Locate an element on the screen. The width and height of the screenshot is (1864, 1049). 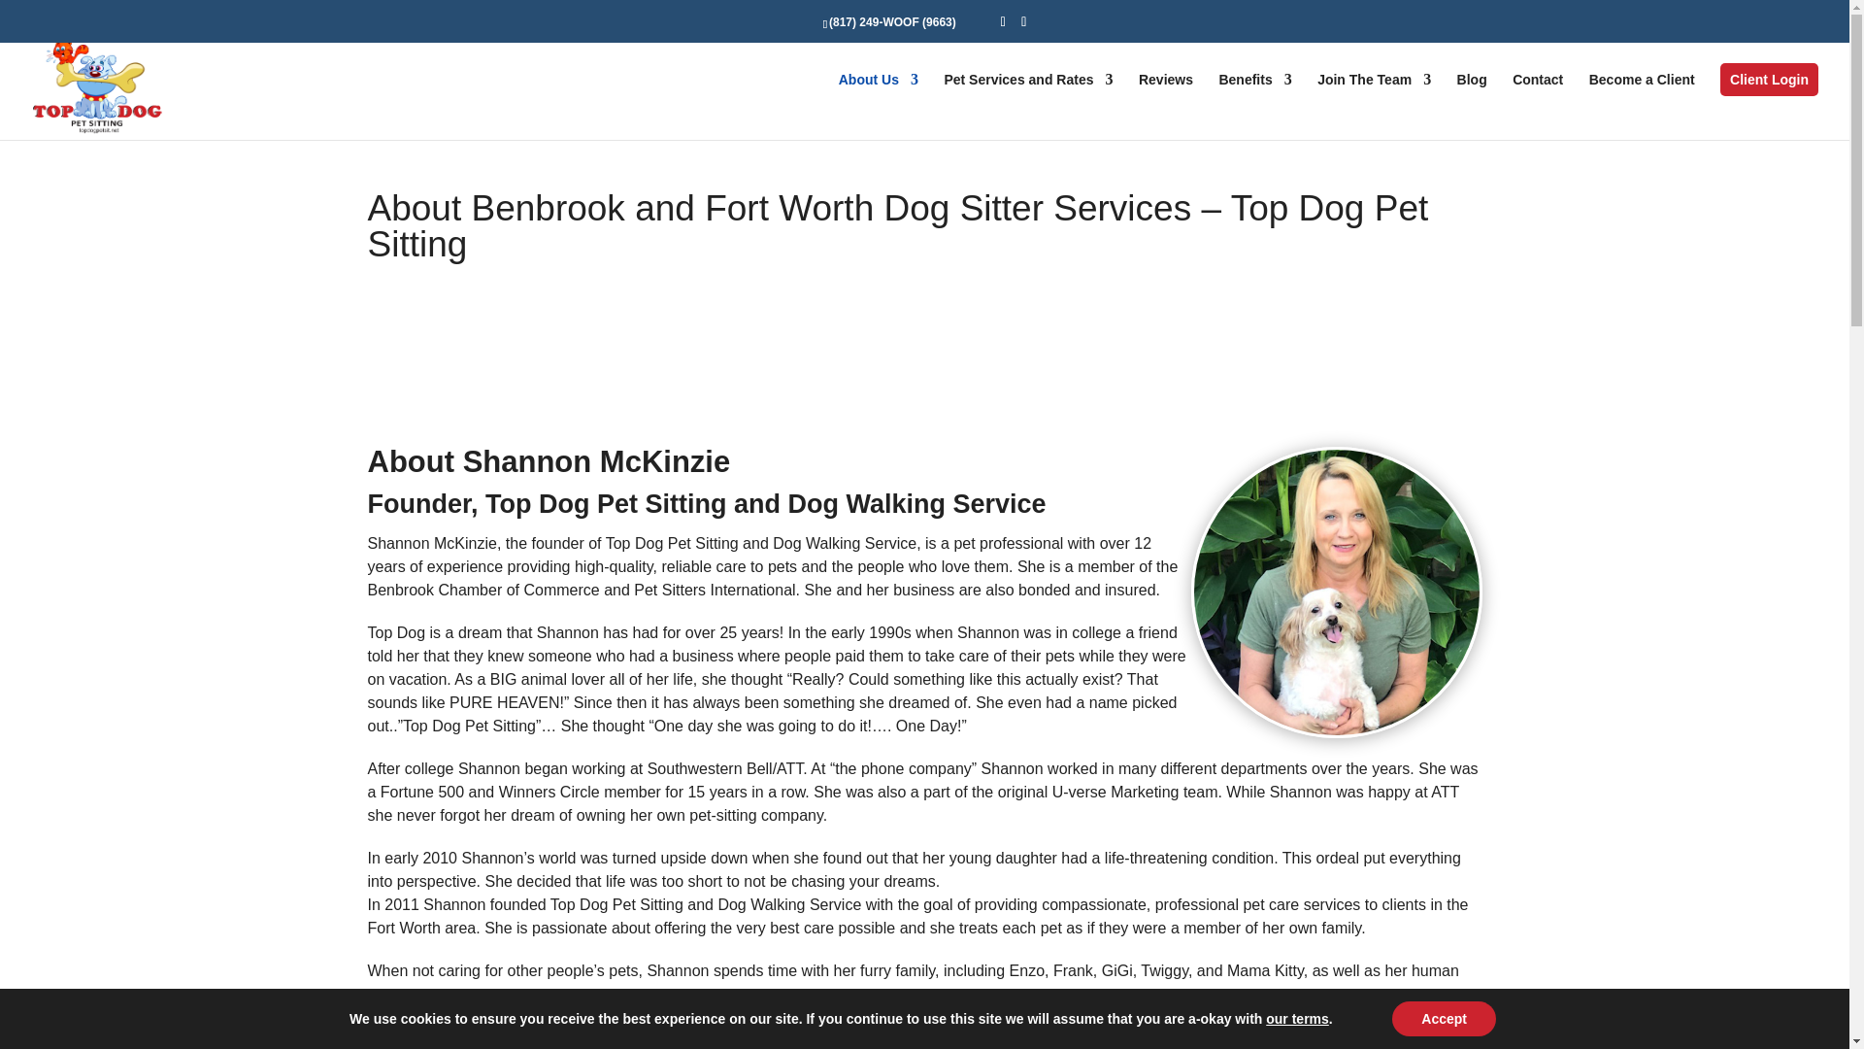
About Us is located at coordinates (879, 96).